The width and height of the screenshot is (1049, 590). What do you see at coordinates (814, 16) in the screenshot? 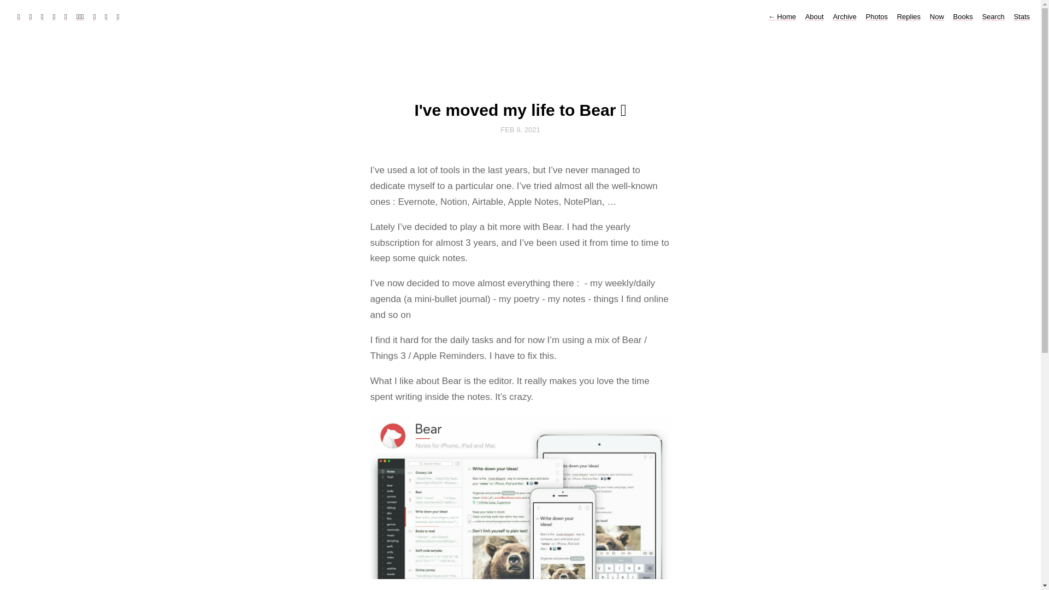
I see `About` at bounding box center [814, 16].